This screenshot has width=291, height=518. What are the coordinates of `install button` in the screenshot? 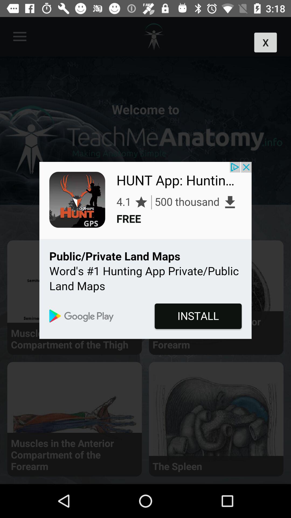 It's located at (145, 250).